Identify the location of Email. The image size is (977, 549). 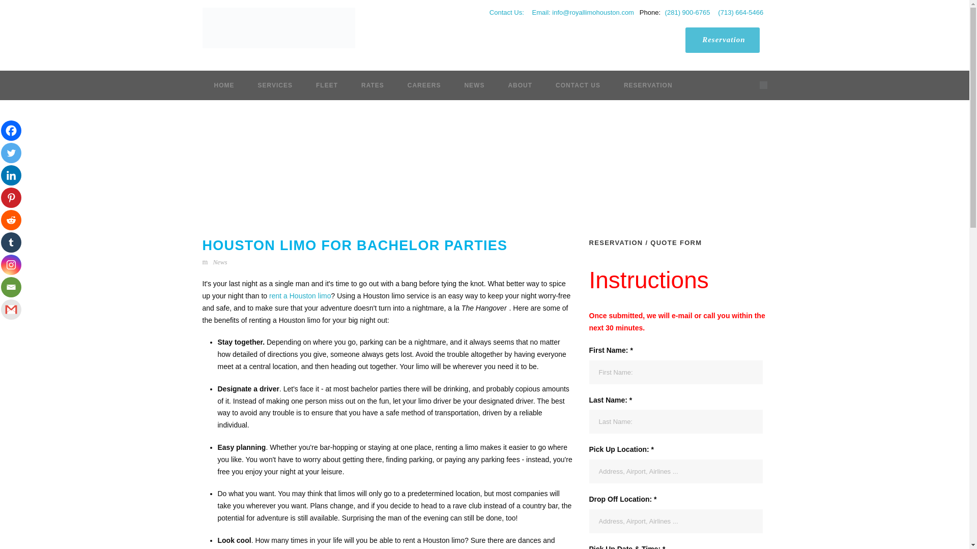
(11, 287).